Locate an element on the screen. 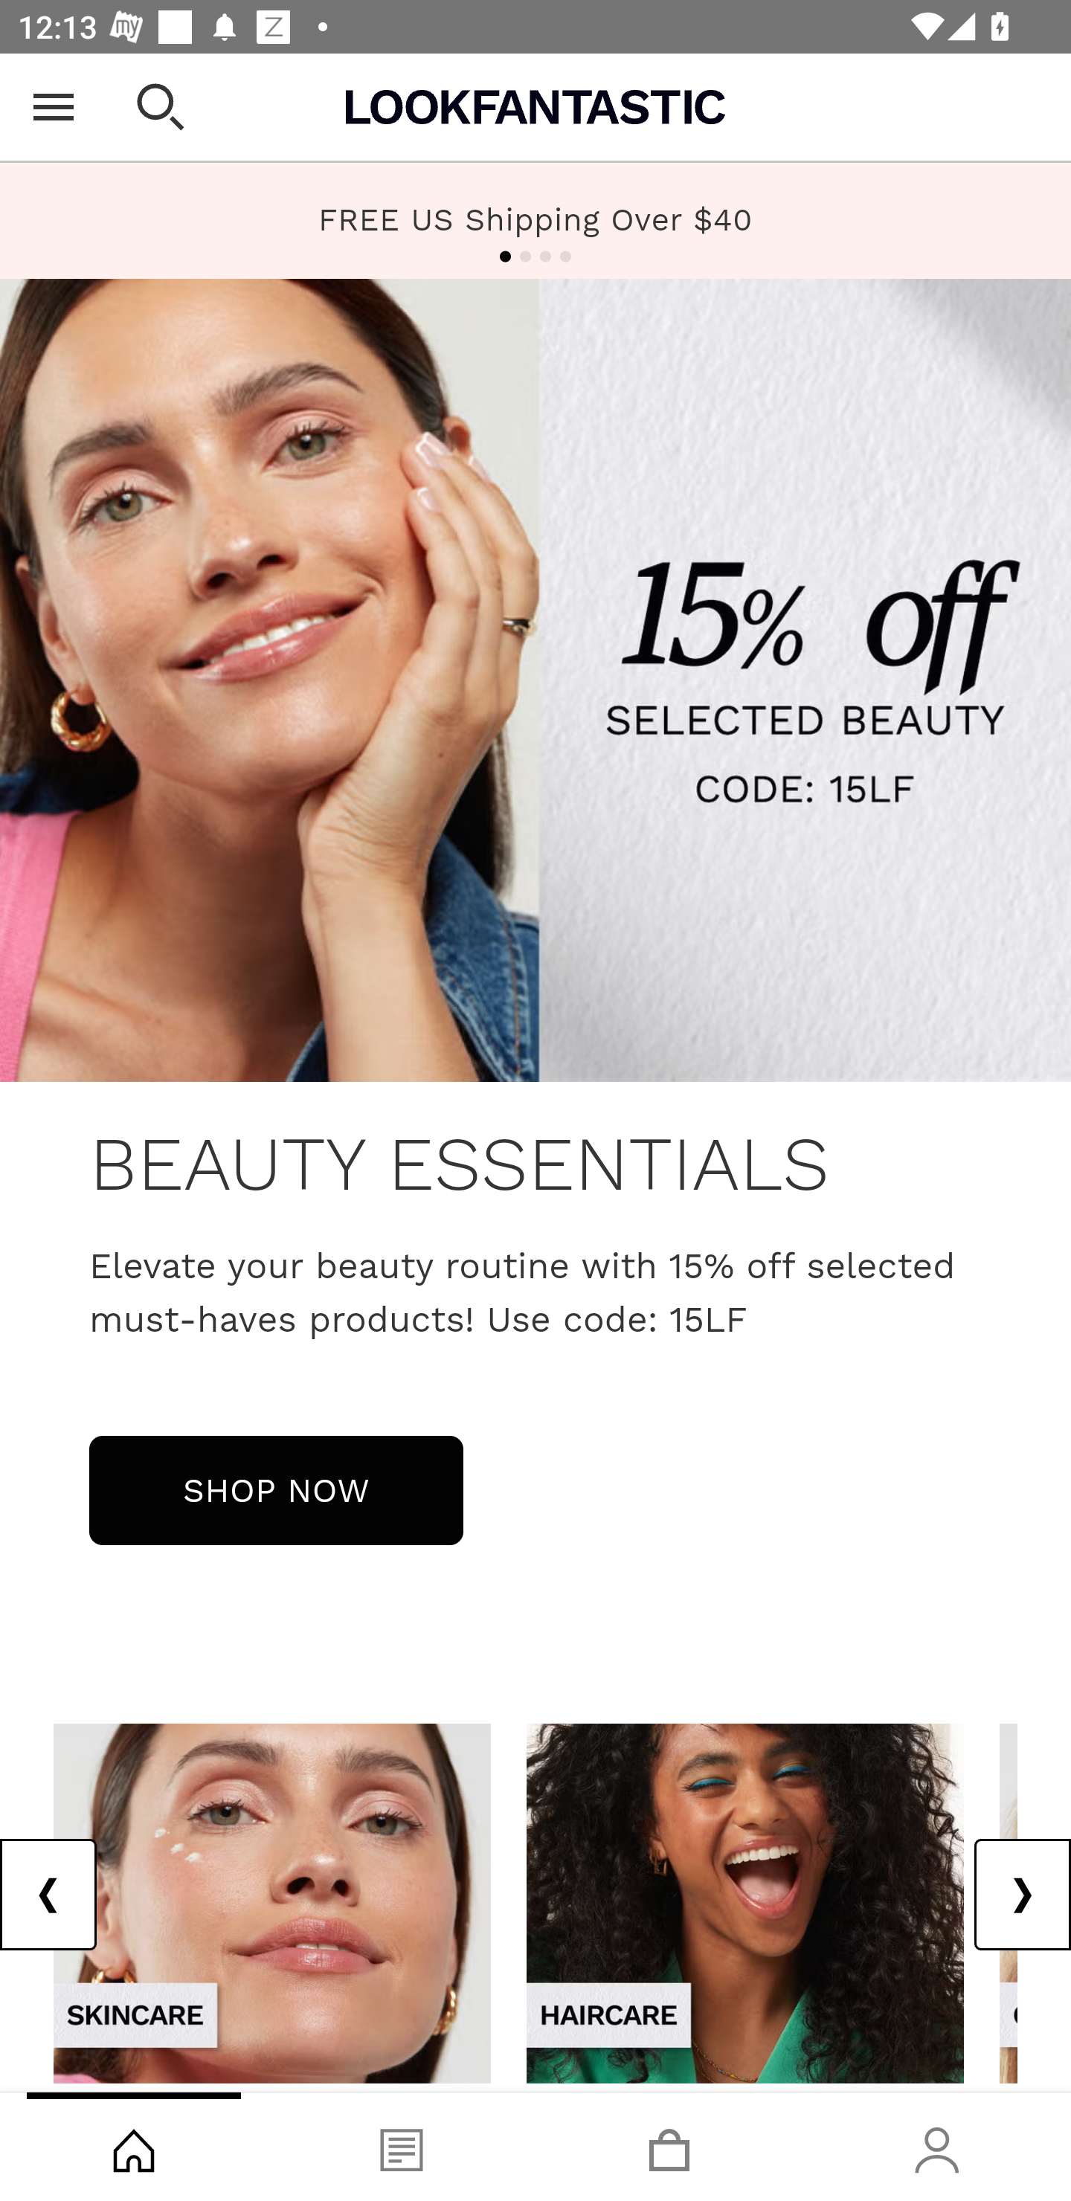  Open search is located at coordinates (161, 107).